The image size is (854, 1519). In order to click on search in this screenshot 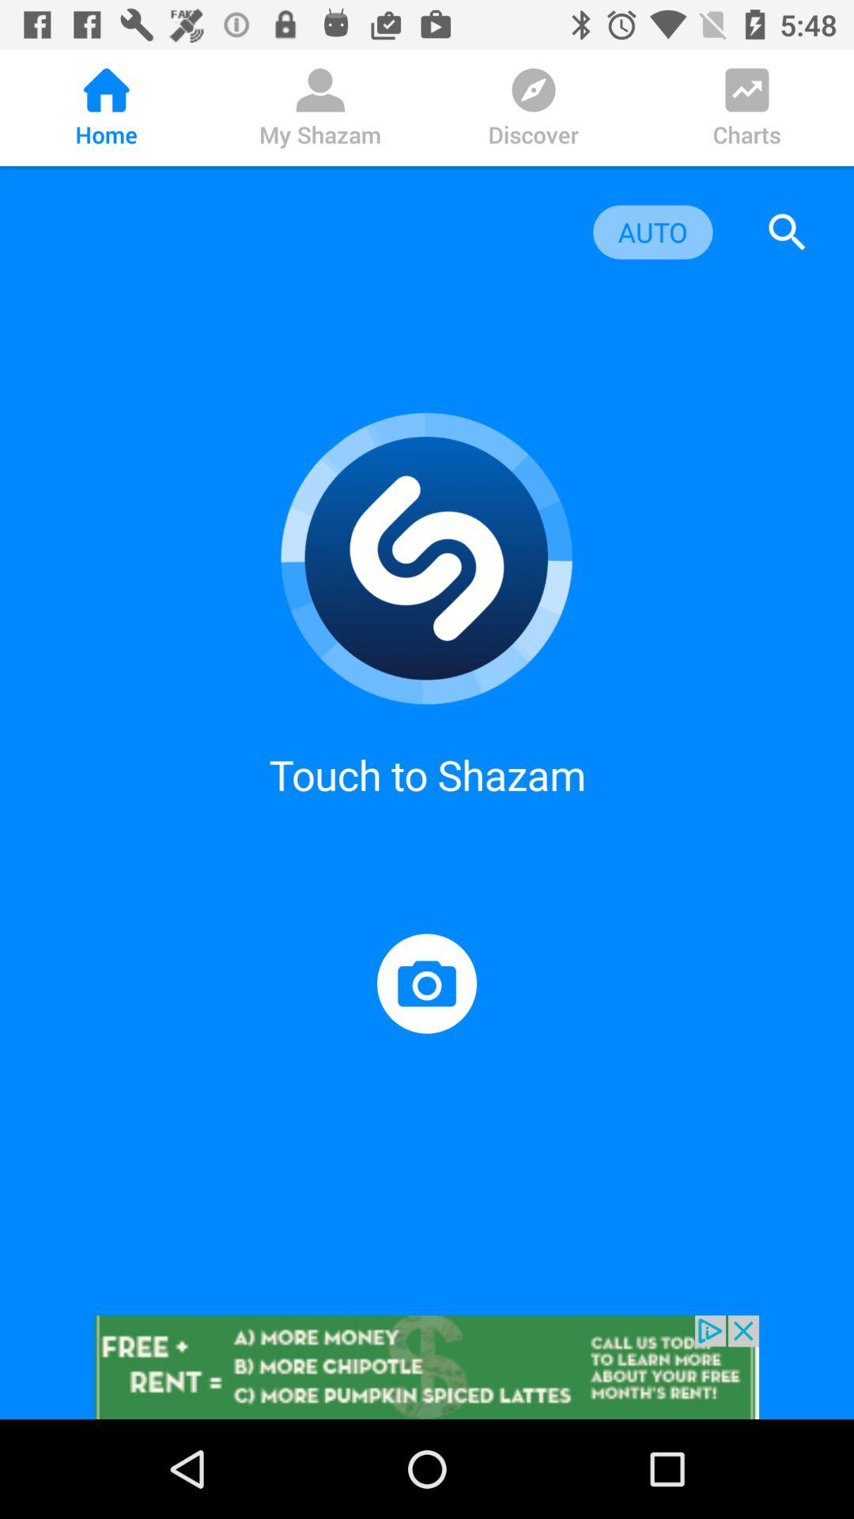, I will do `click(788, 233)`.